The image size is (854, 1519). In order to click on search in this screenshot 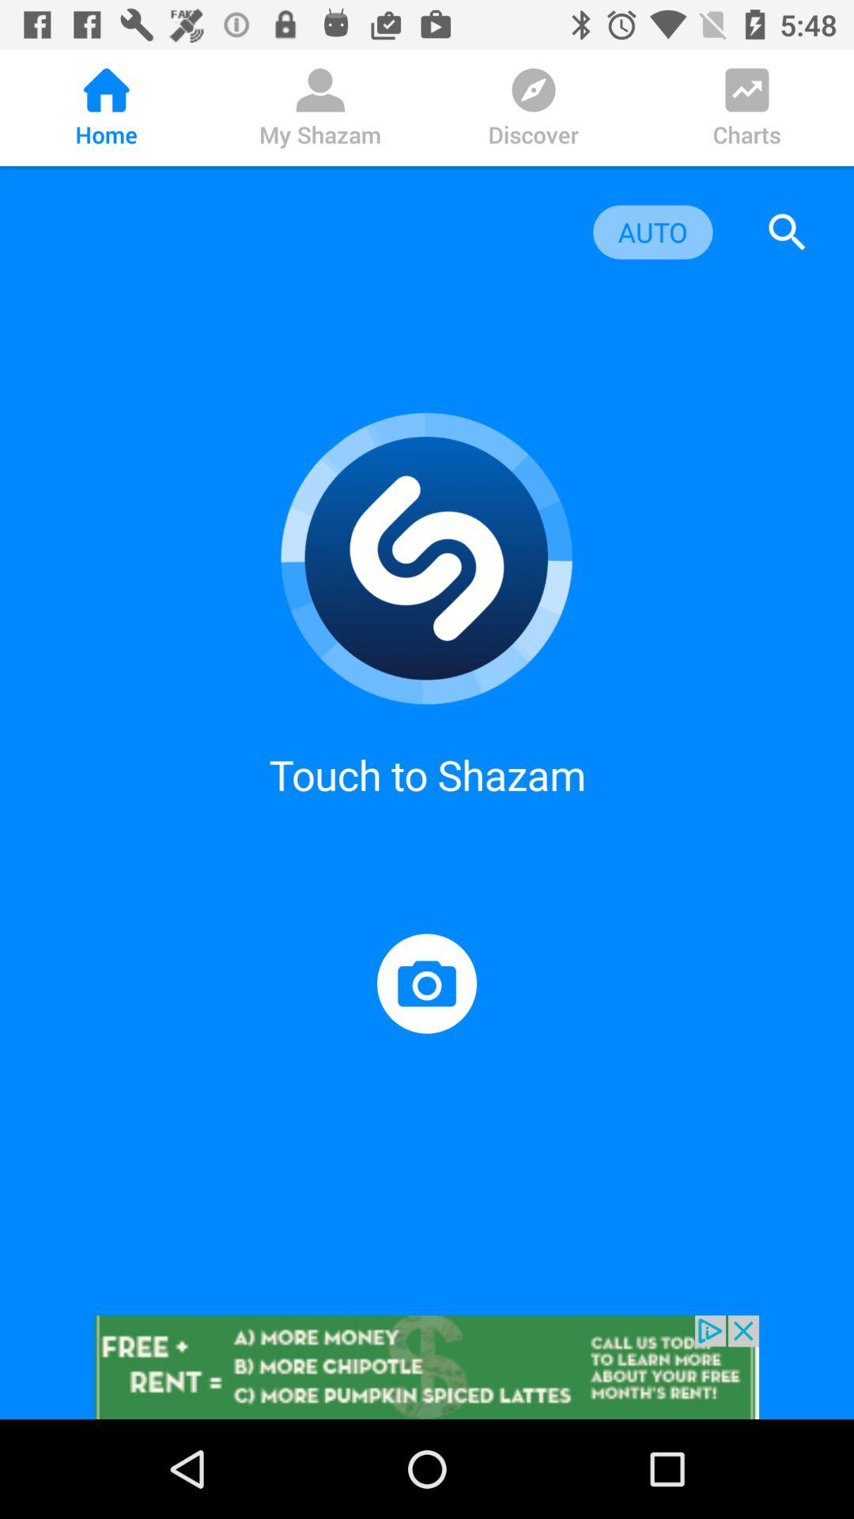, I will do `click(788, 233)`.